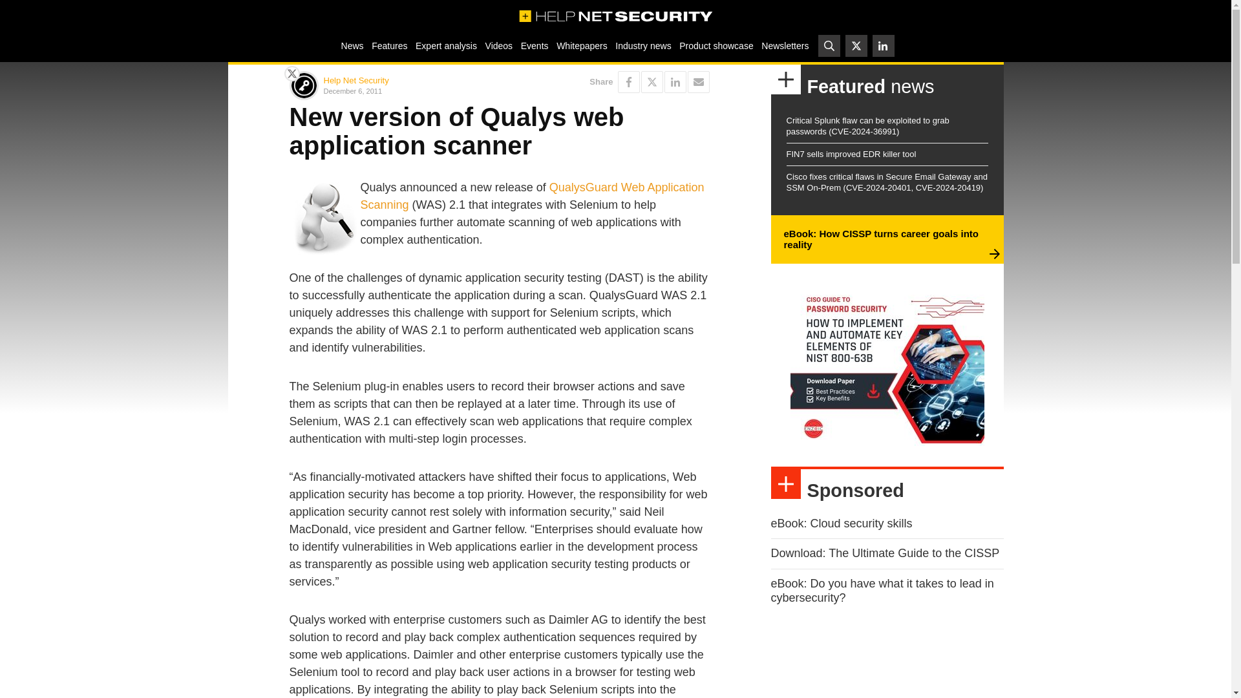  What do you see at coordinates (785, 45) in the screenshot?
I see `Newsletters` at bounding box center [785, 45].